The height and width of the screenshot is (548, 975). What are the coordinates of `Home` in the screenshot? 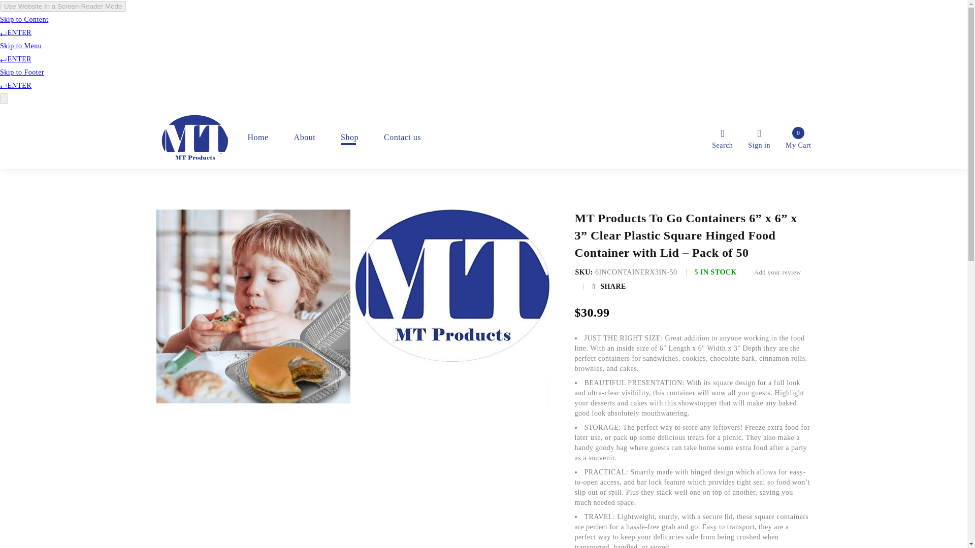 It's located at (258, 137).